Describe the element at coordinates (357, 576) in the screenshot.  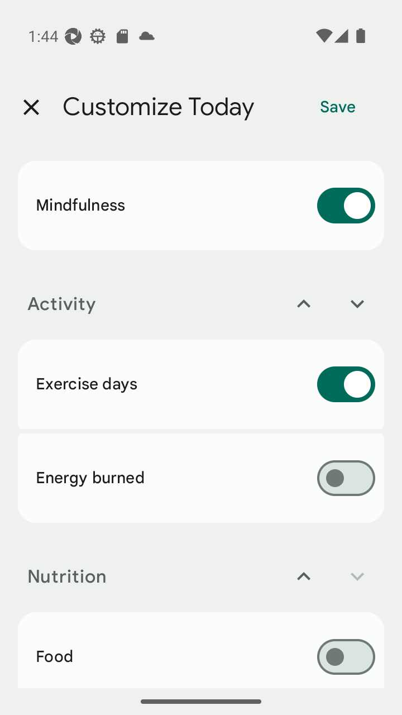
I see `Move Nutrition down` at that location.